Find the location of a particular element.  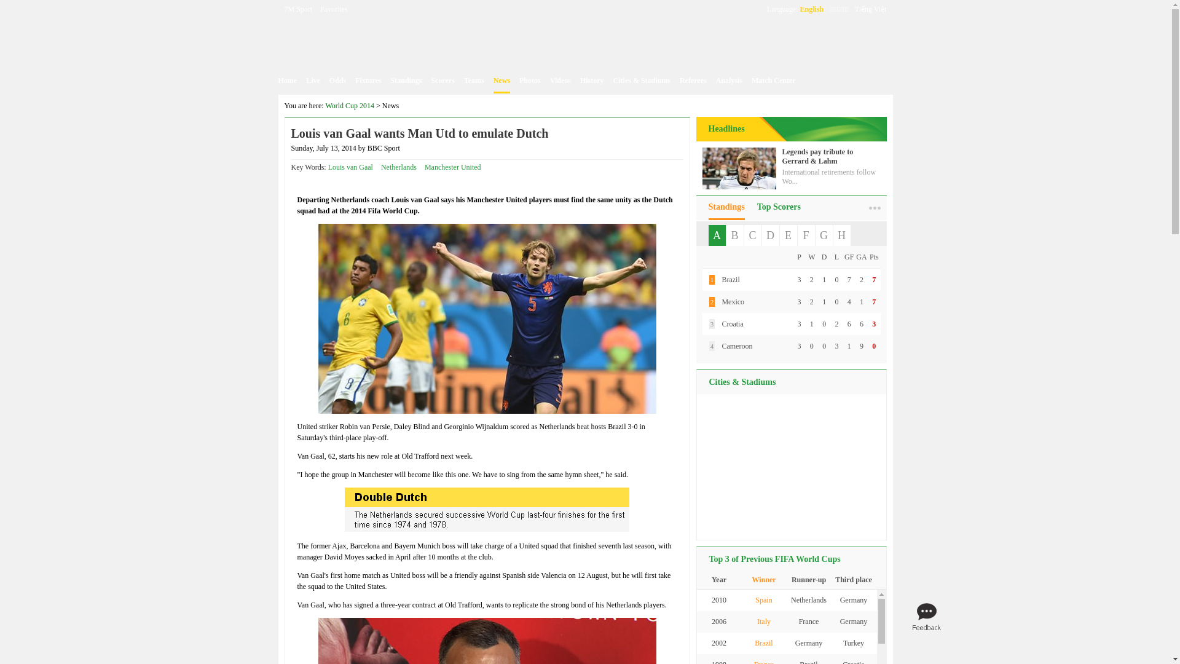

English is located at coordinates (811, 9).